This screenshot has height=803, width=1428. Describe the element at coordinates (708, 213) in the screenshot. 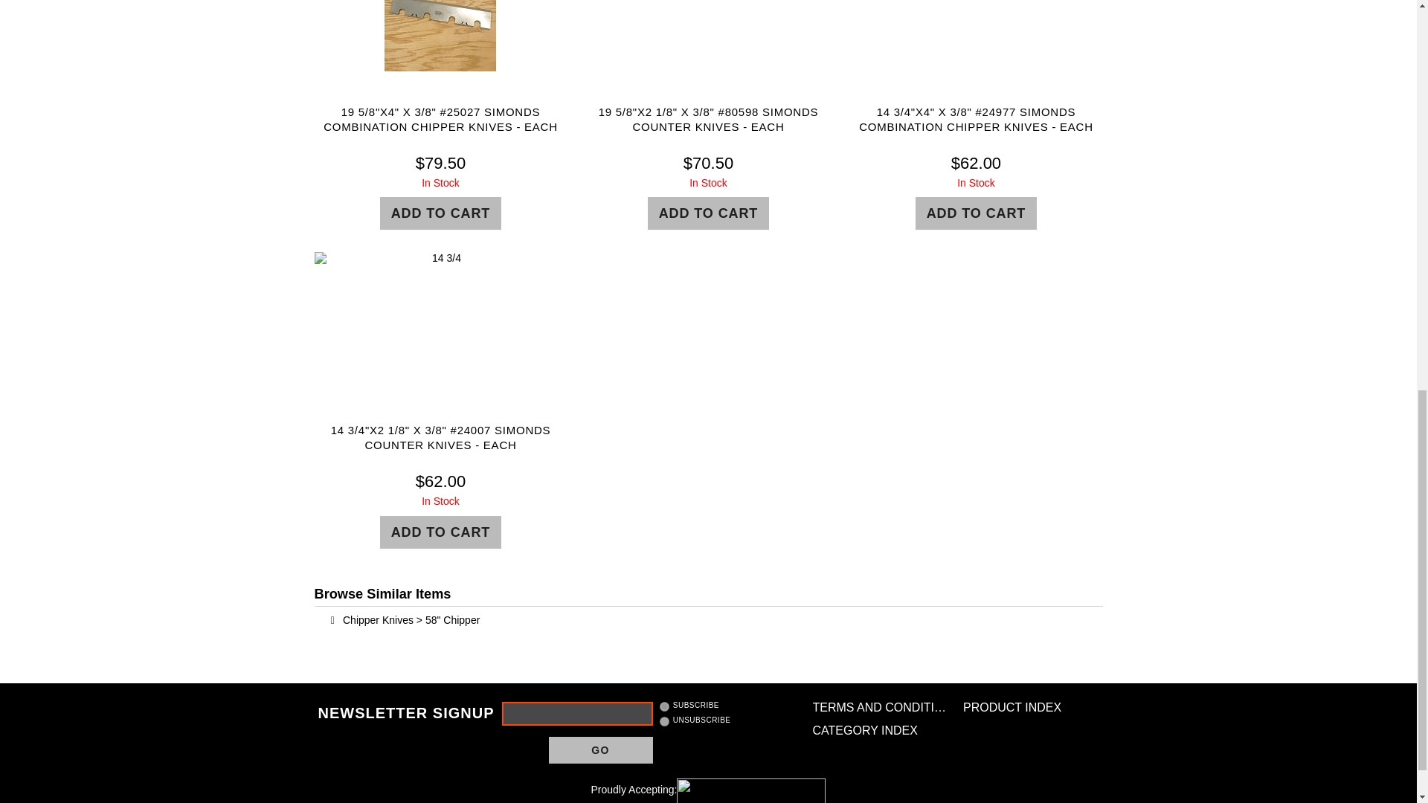

I see `Add To Cart` at that location.